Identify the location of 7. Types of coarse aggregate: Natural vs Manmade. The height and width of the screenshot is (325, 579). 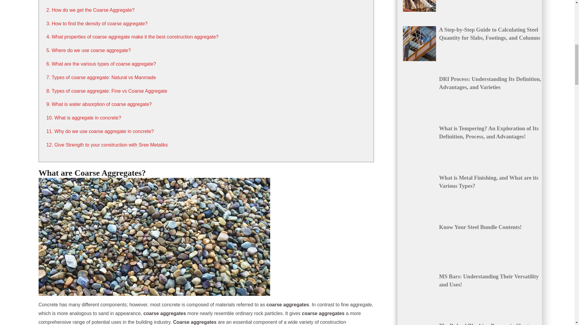
(101, 77).